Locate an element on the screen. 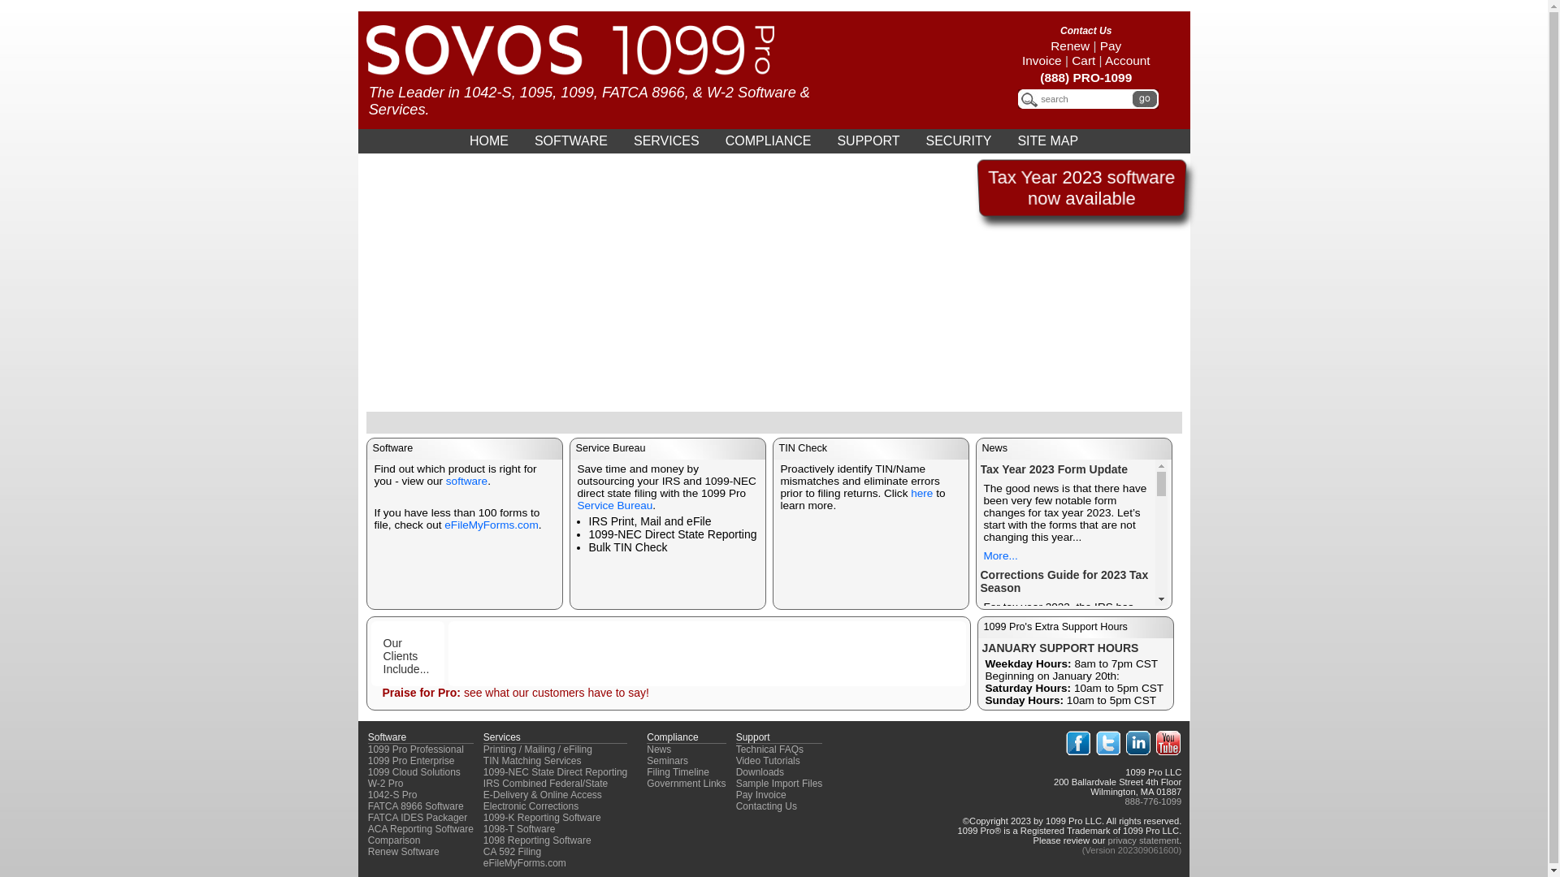 This screenshot has height=877, width=1560. TIN Matching Services is located at coordinates (533, 761).